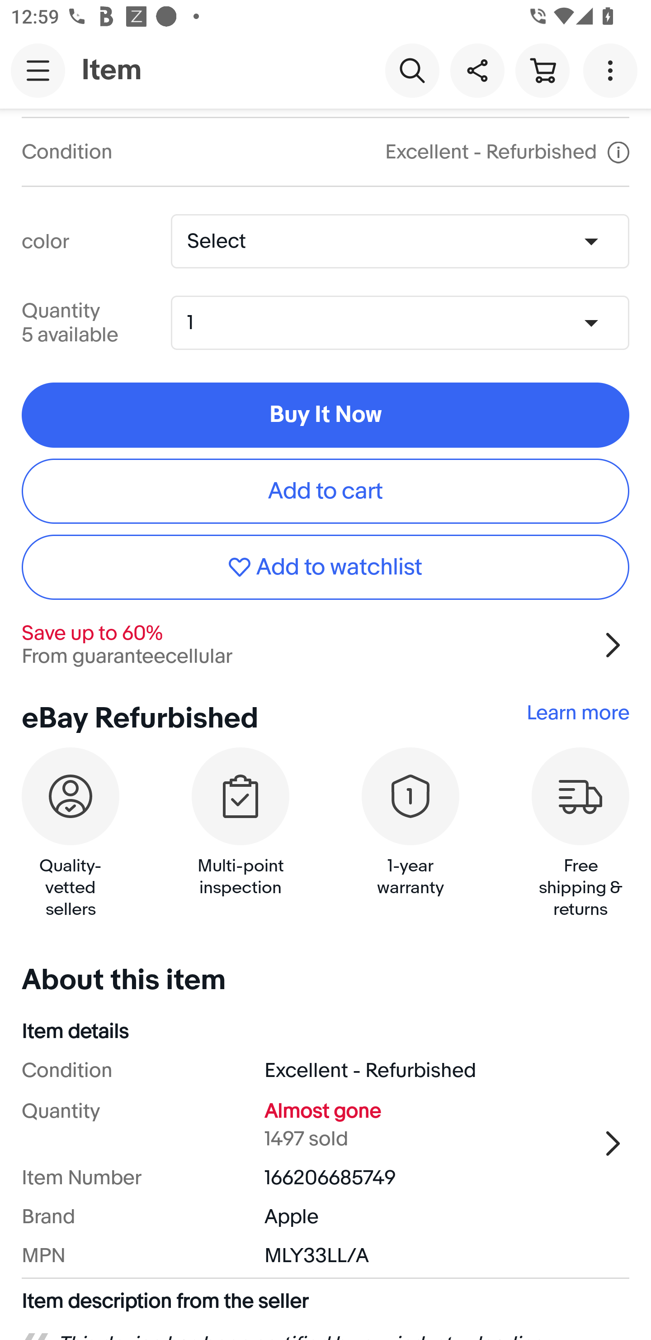  I want to click on Quantity,1,5 available 1, so click(405, 322).